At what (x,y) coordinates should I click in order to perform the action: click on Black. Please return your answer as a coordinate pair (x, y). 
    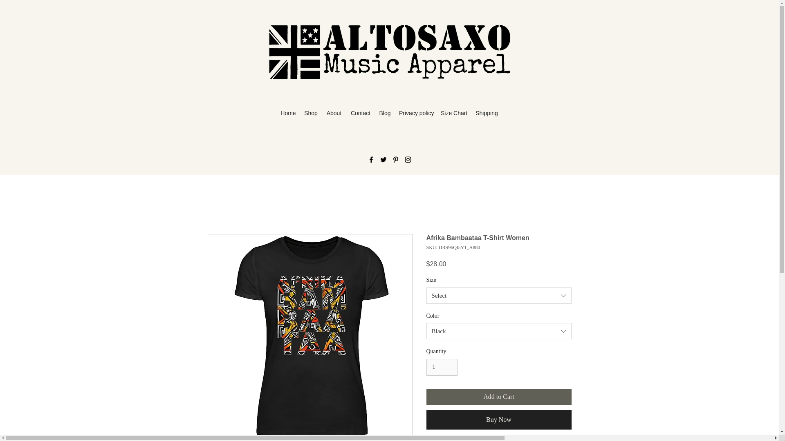
    Looking at the image, I should click on (499, 331).